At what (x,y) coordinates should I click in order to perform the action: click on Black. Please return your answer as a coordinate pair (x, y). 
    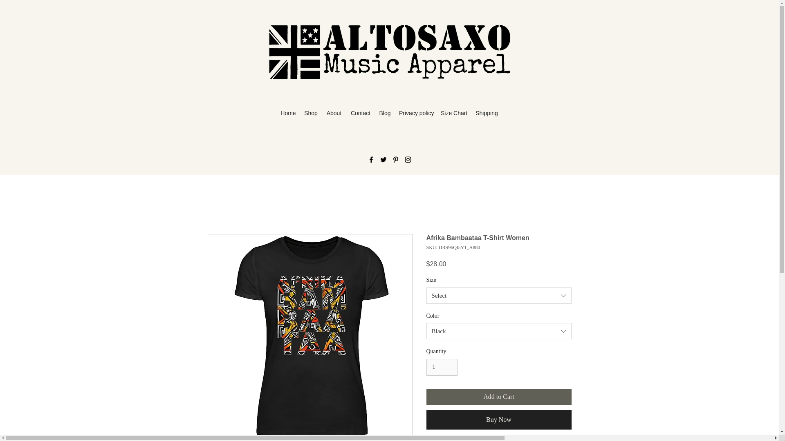
    Looking at the image, I should click on (499, 331).